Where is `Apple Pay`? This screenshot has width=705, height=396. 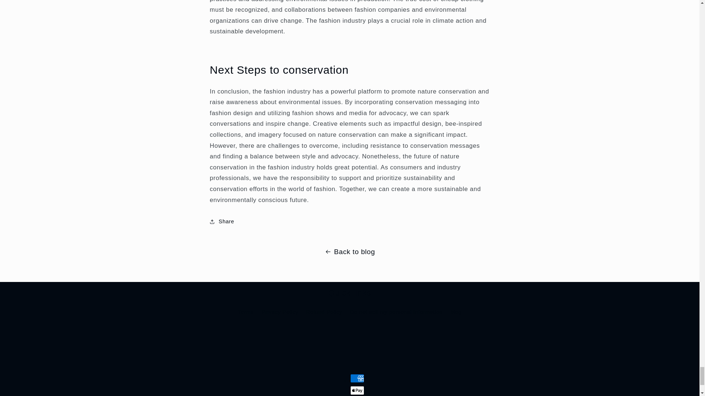
Apple Pay is located at coordinates (357, 390).